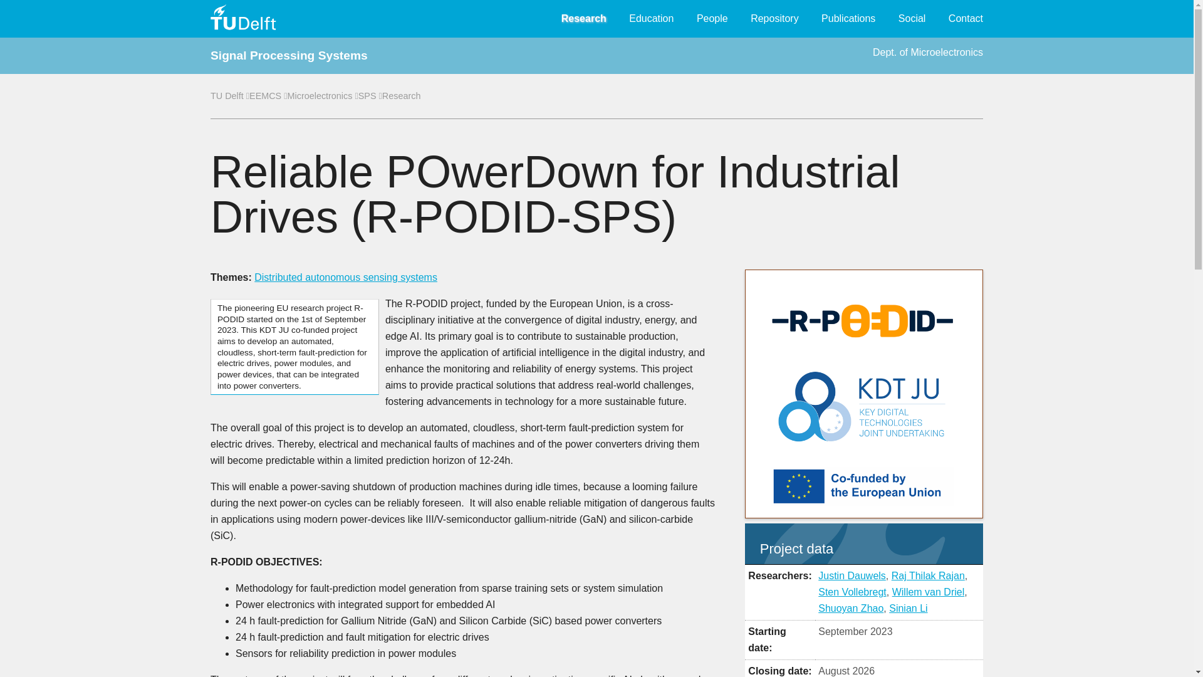 The width and height of the screenshot is (1203, 677). What do you see at coordinates (402, 95) in the screenshot?
I see `Research` at bounding box center [402, 95].